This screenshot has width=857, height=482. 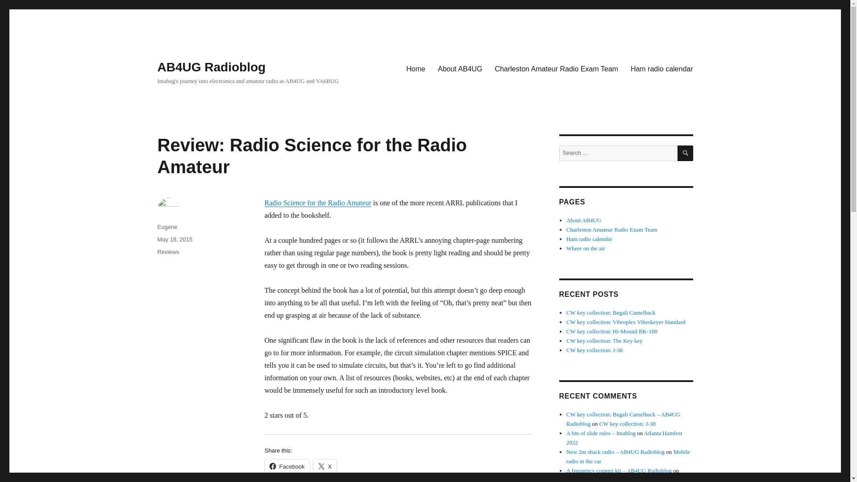 I want to click on Charleston Amateur Radio Exam Team, so click(x=556, y=68).